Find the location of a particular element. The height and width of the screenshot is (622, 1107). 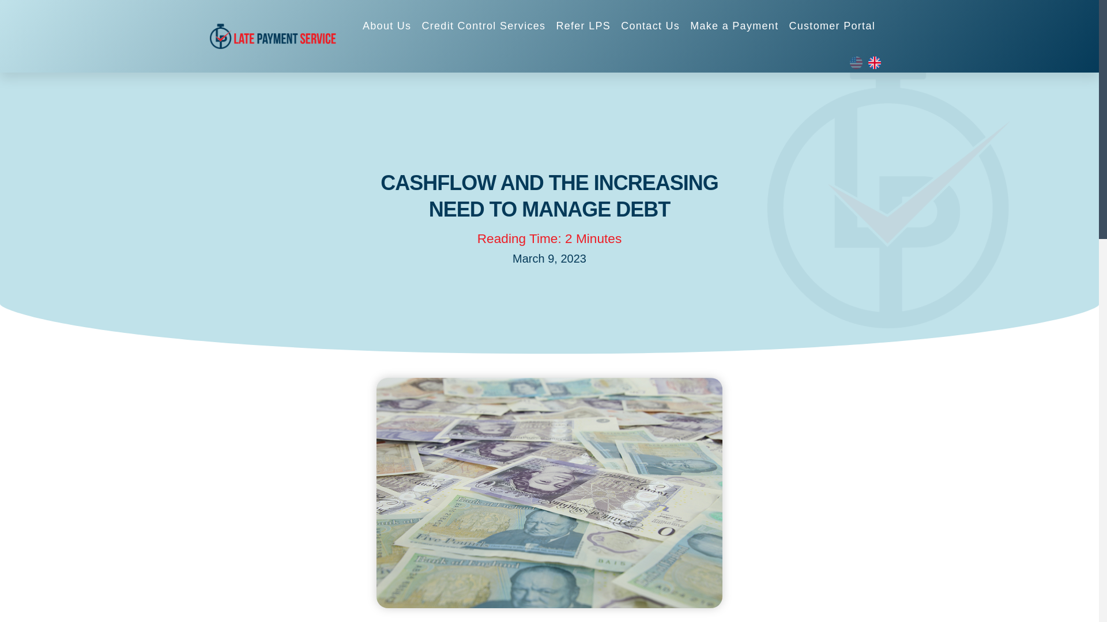

Contact Us is located at coordinates (650, 25).